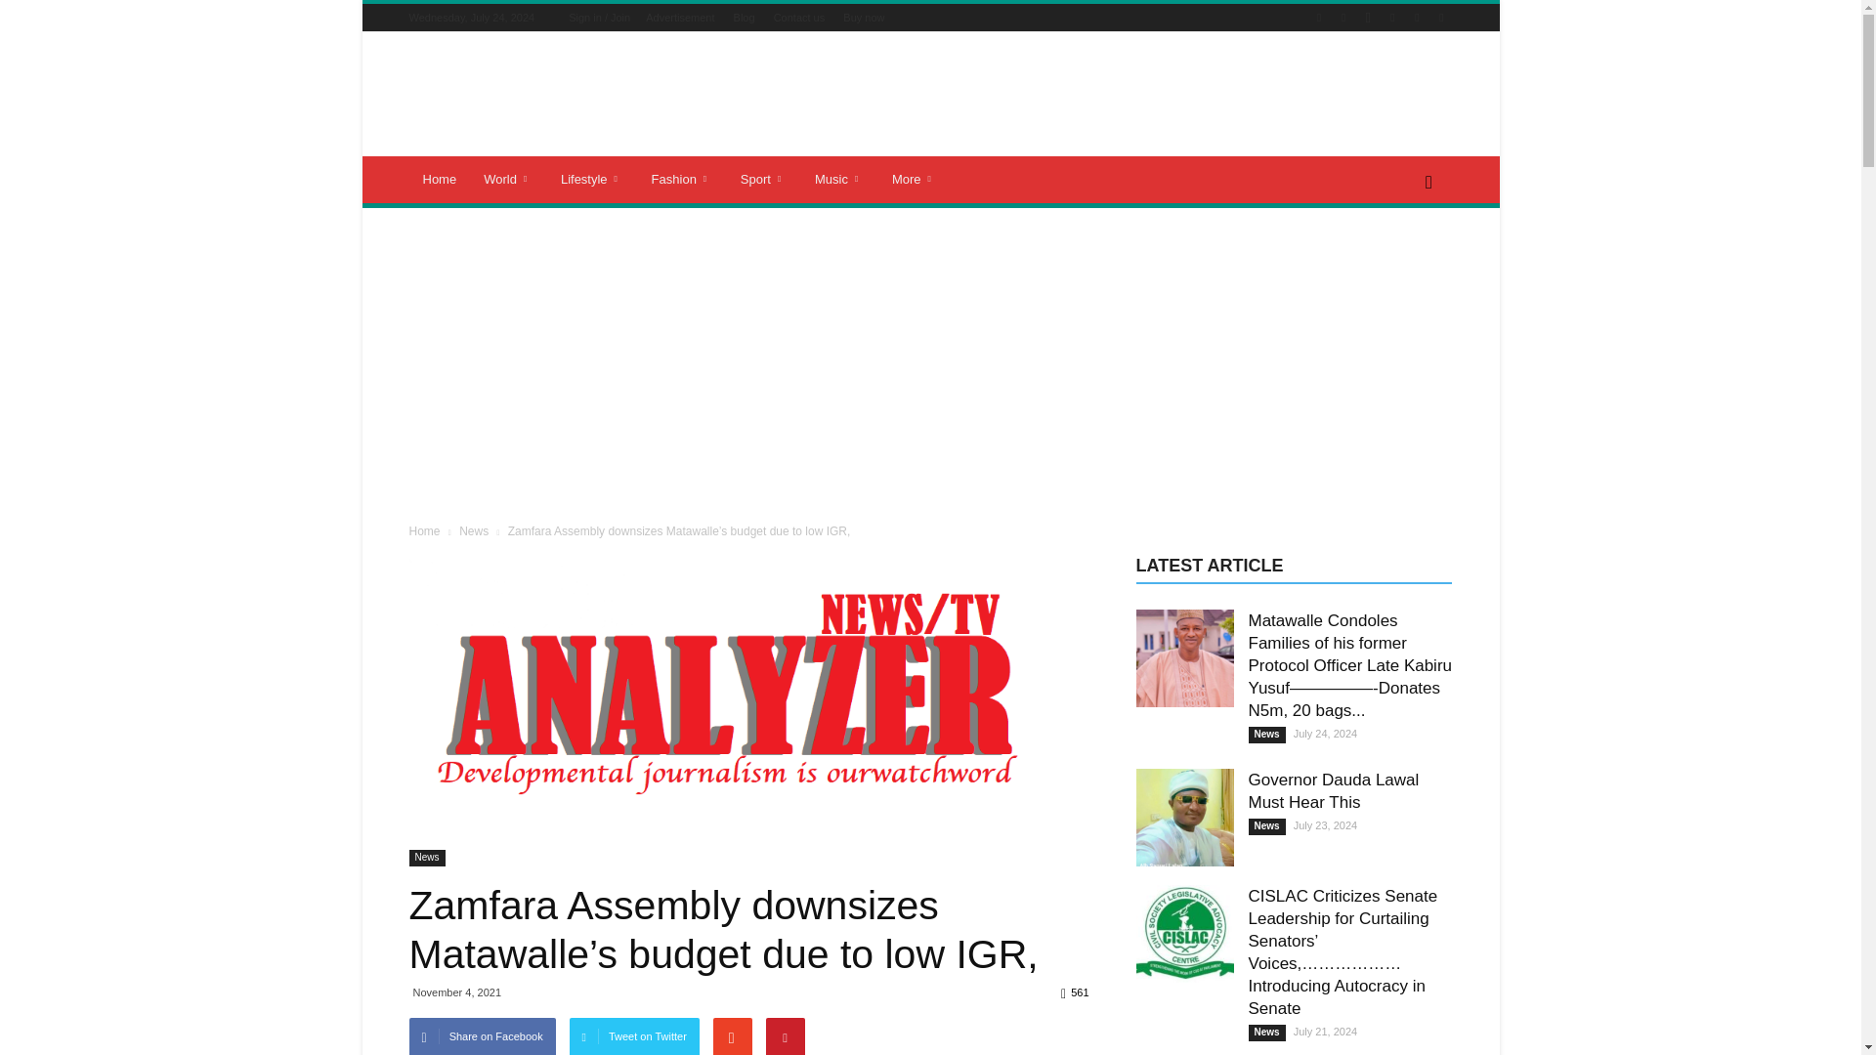  What do you see at coordinates (863, 17) in the screenshot?
I see `Buy now` at bounding box center [863, 17].